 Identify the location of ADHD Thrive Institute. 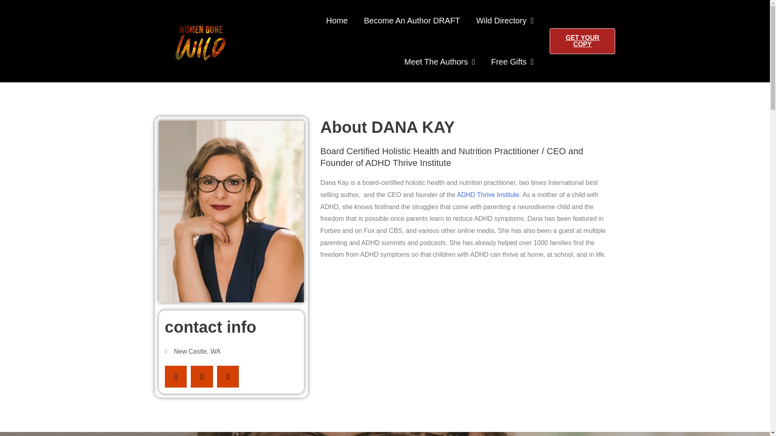
(488, 195).